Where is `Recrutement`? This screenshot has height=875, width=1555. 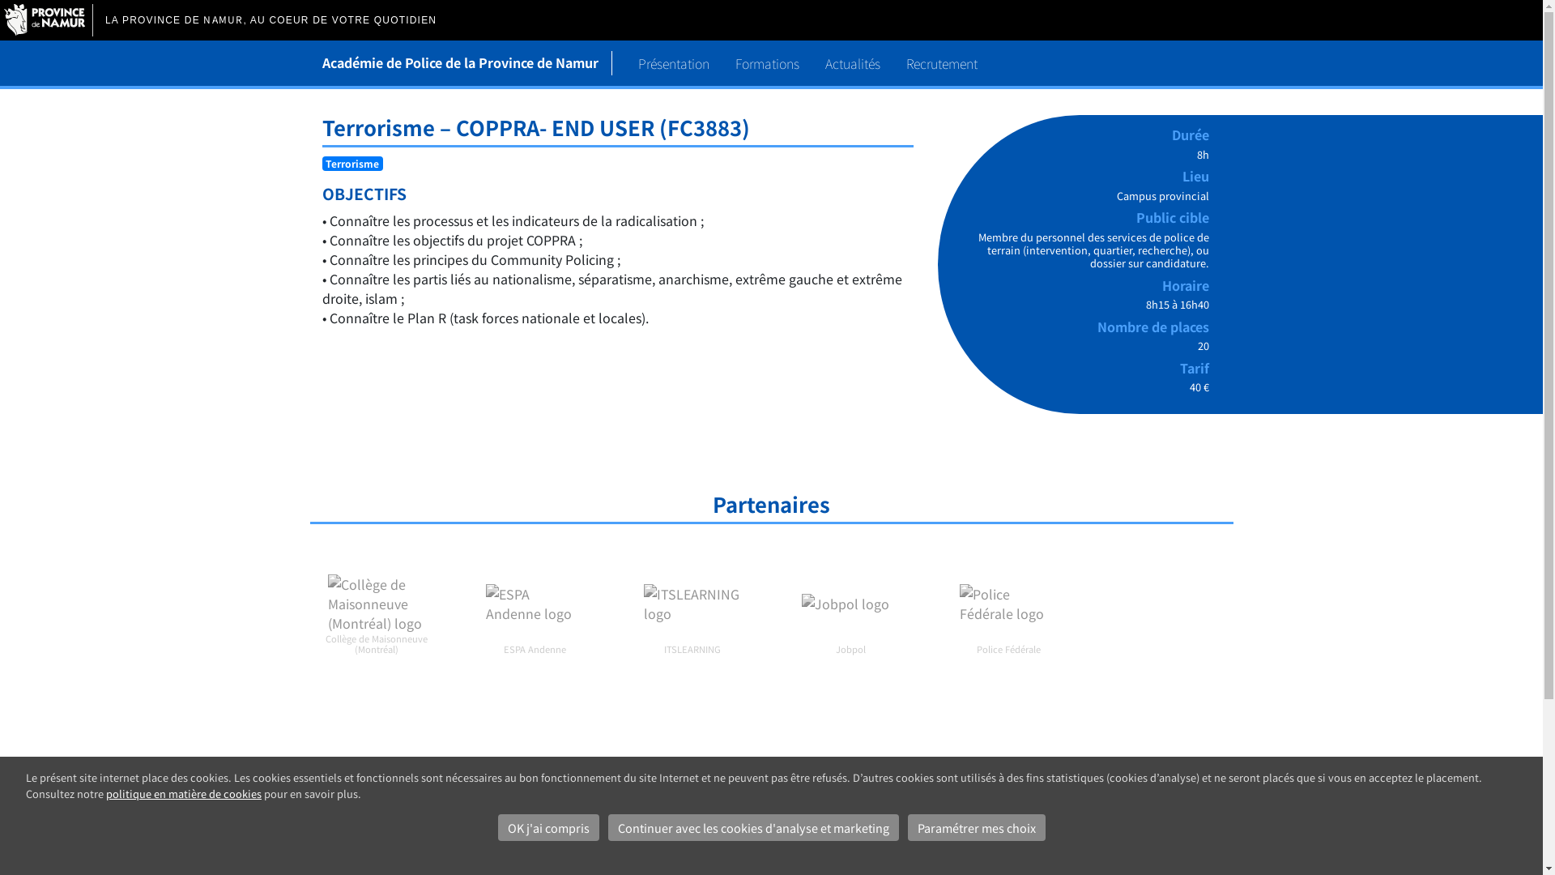
Recrutement is located at coordinates (941, 63).